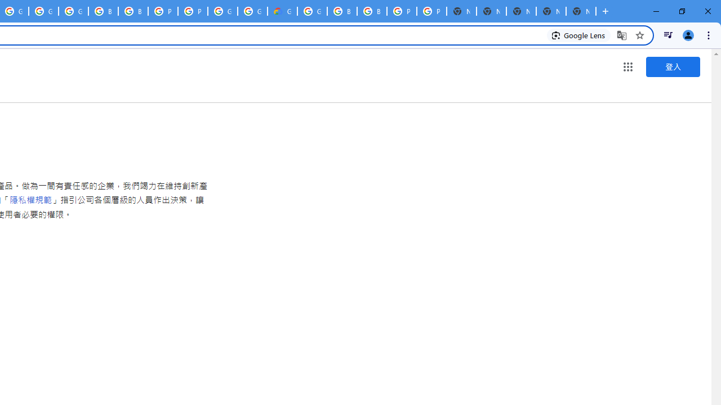  Describe the element at coordinates (282, 11) in the screenshot. I see `Google Cloud Estimate Summary` at that location.